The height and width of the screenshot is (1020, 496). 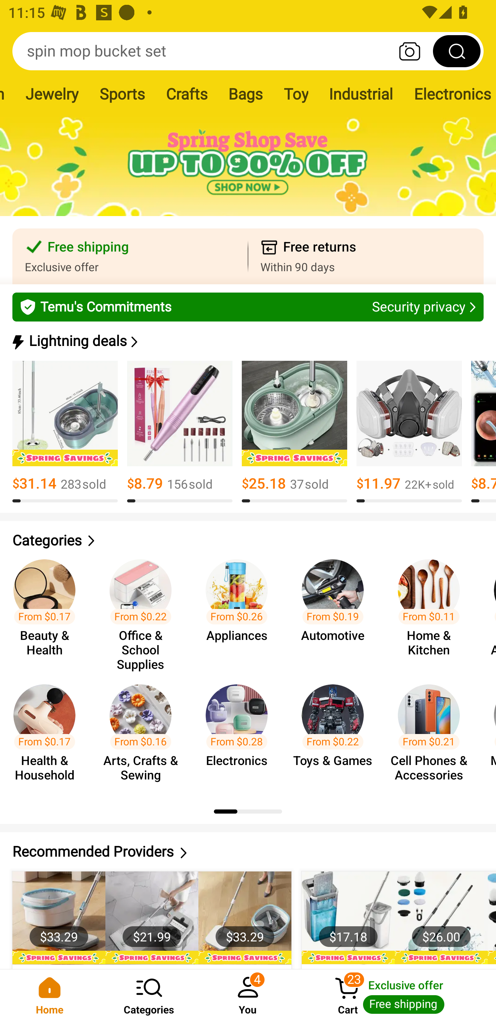 I want to click on Crafts, so click(x=187, y=94).